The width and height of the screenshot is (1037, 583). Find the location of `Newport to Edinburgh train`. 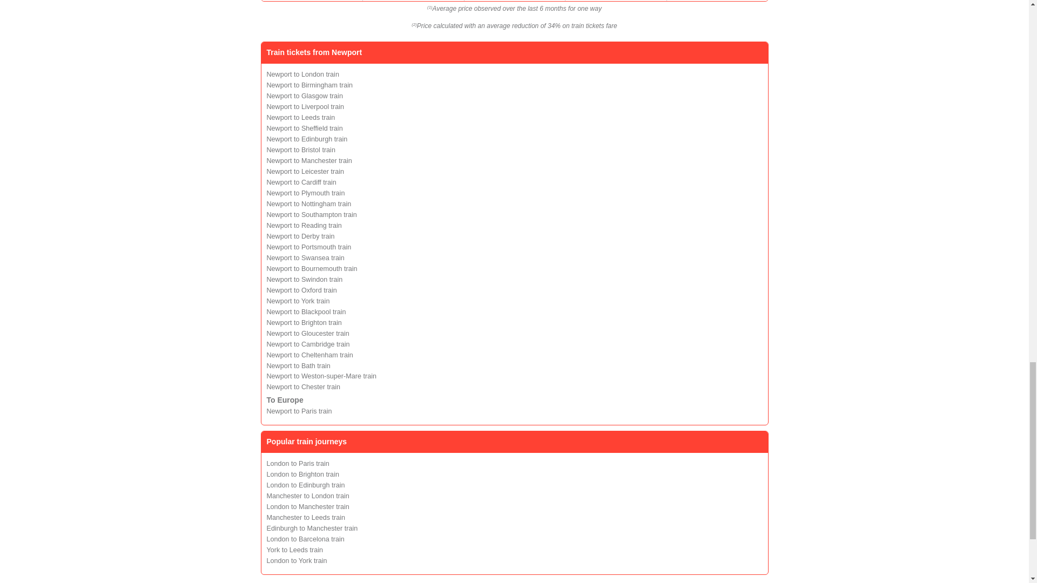

Newport to Edinburgh train is located at coordinates (307, 139).